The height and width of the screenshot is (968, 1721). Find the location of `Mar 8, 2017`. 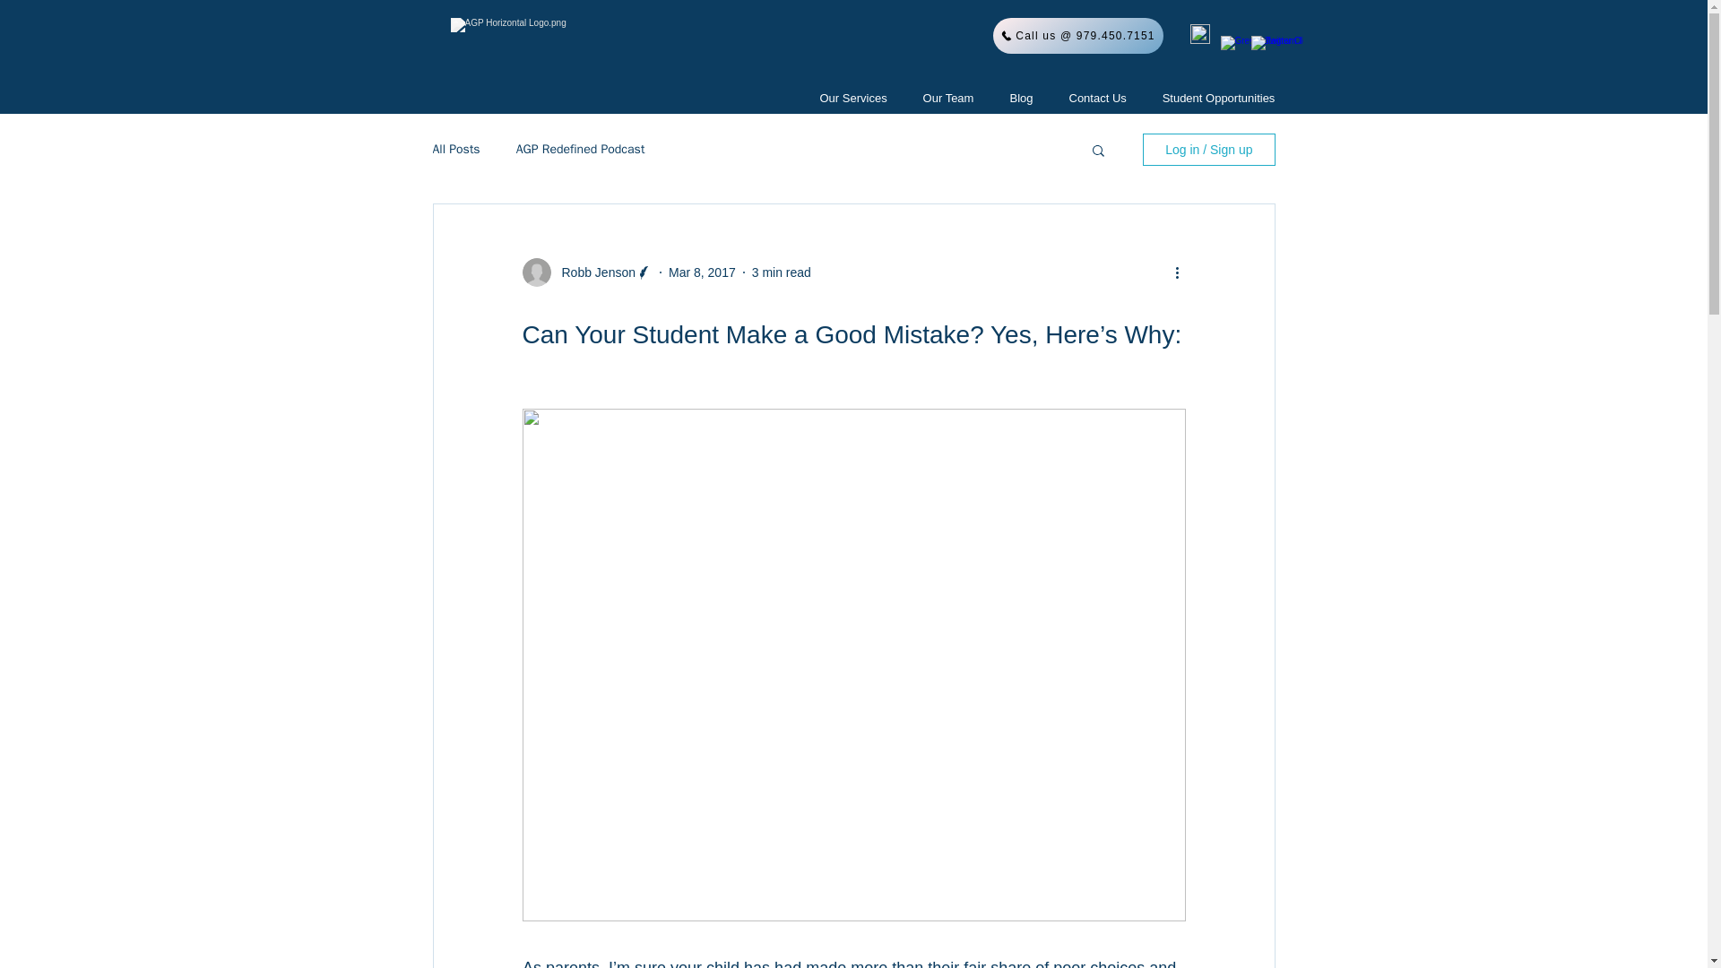

Mar 8, 2017 is located at coordinates (703, 272).